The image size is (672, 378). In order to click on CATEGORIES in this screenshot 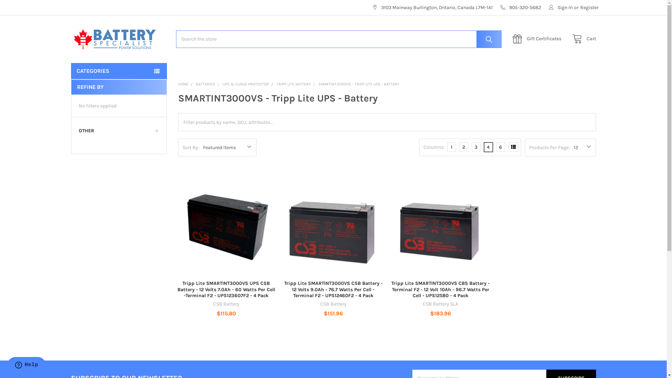, I will do `click(119, 71)`.